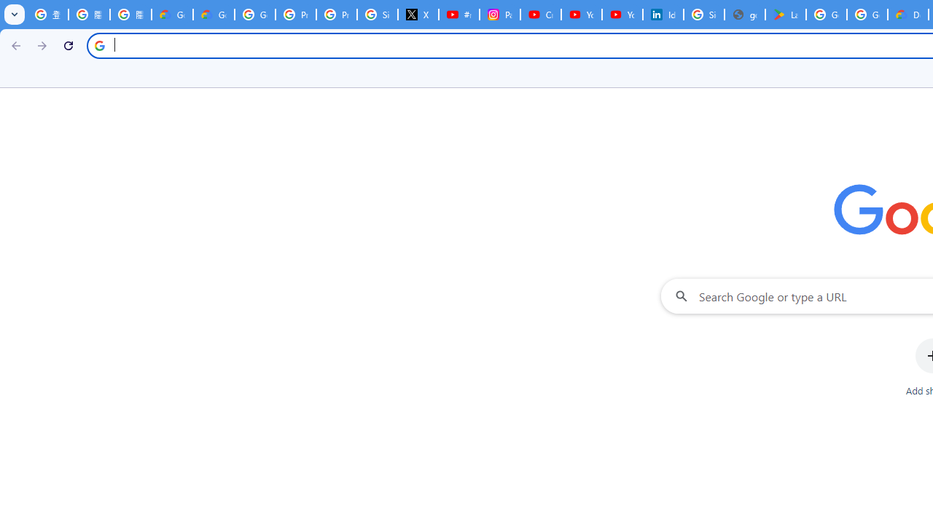 Image resolution: width=933 pixels, height=524 pixels. Describe the element at coordinates (458, 15) in the screenshot. I see `#nbabasketballhighlights - YouTube` at that location.